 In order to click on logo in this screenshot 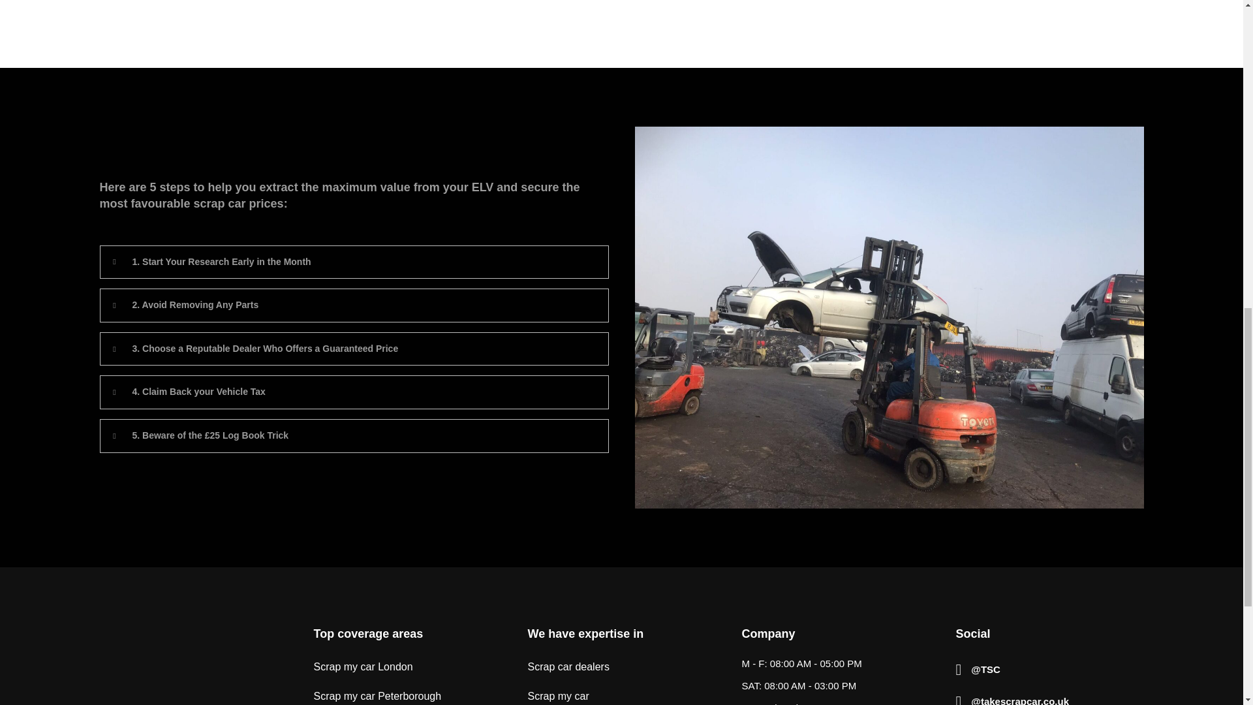, I will do `click(147, 667)`.